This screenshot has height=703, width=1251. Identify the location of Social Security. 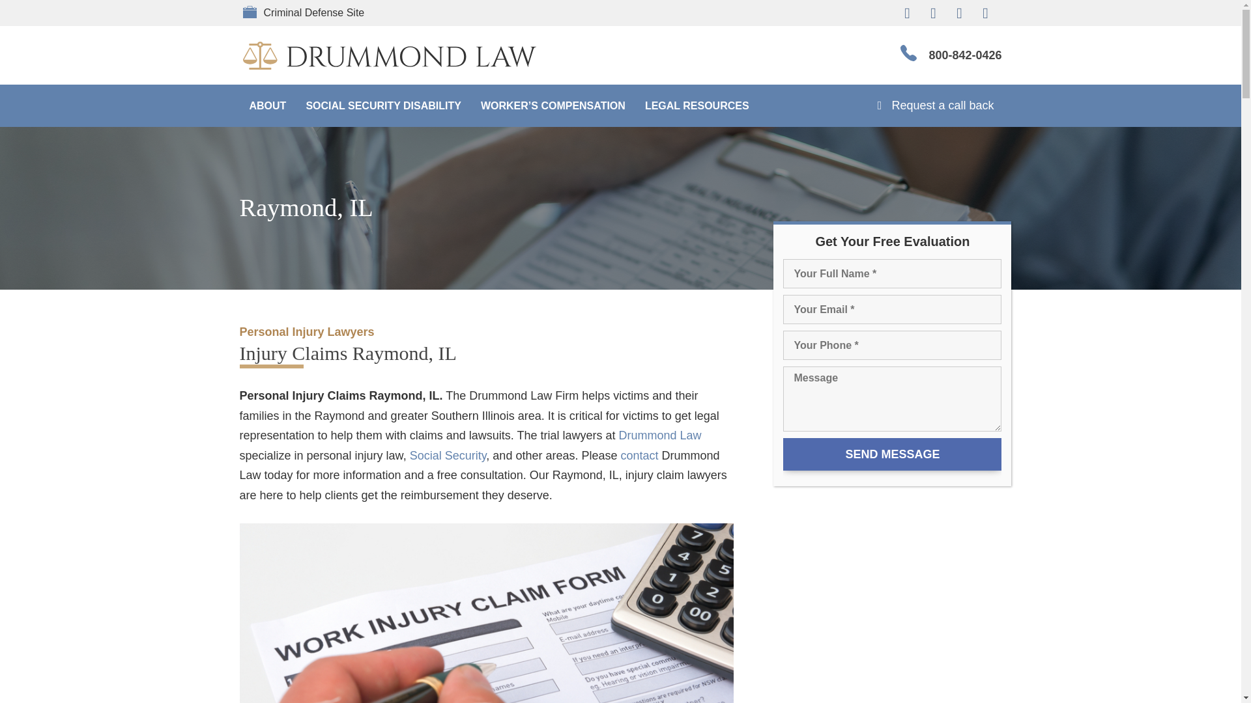
(448, 456).